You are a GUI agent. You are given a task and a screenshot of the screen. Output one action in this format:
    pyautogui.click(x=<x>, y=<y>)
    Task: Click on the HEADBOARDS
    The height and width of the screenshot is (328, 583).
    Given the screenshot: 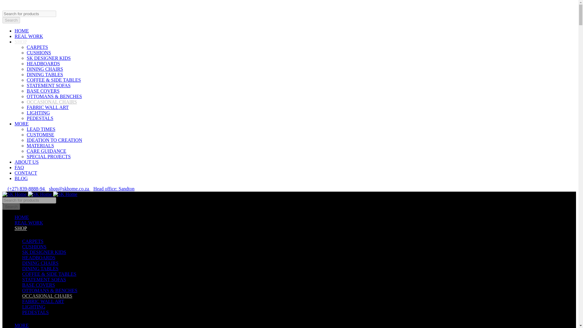 What is the action you would take?
    pyautogui.click(x=43, y=63)
    